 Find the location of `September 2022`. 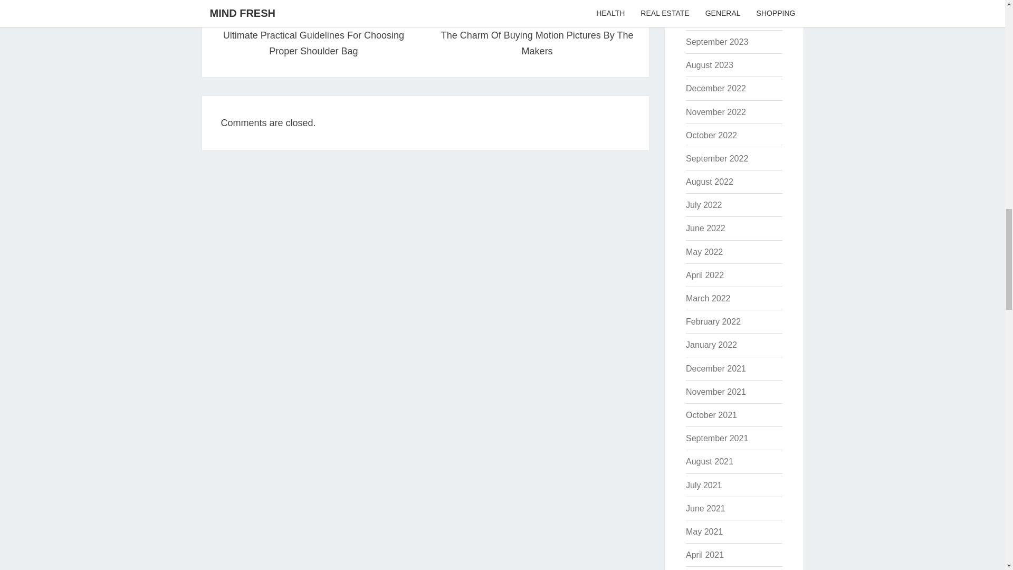

September 2022 is located at coordinates (716, 158).